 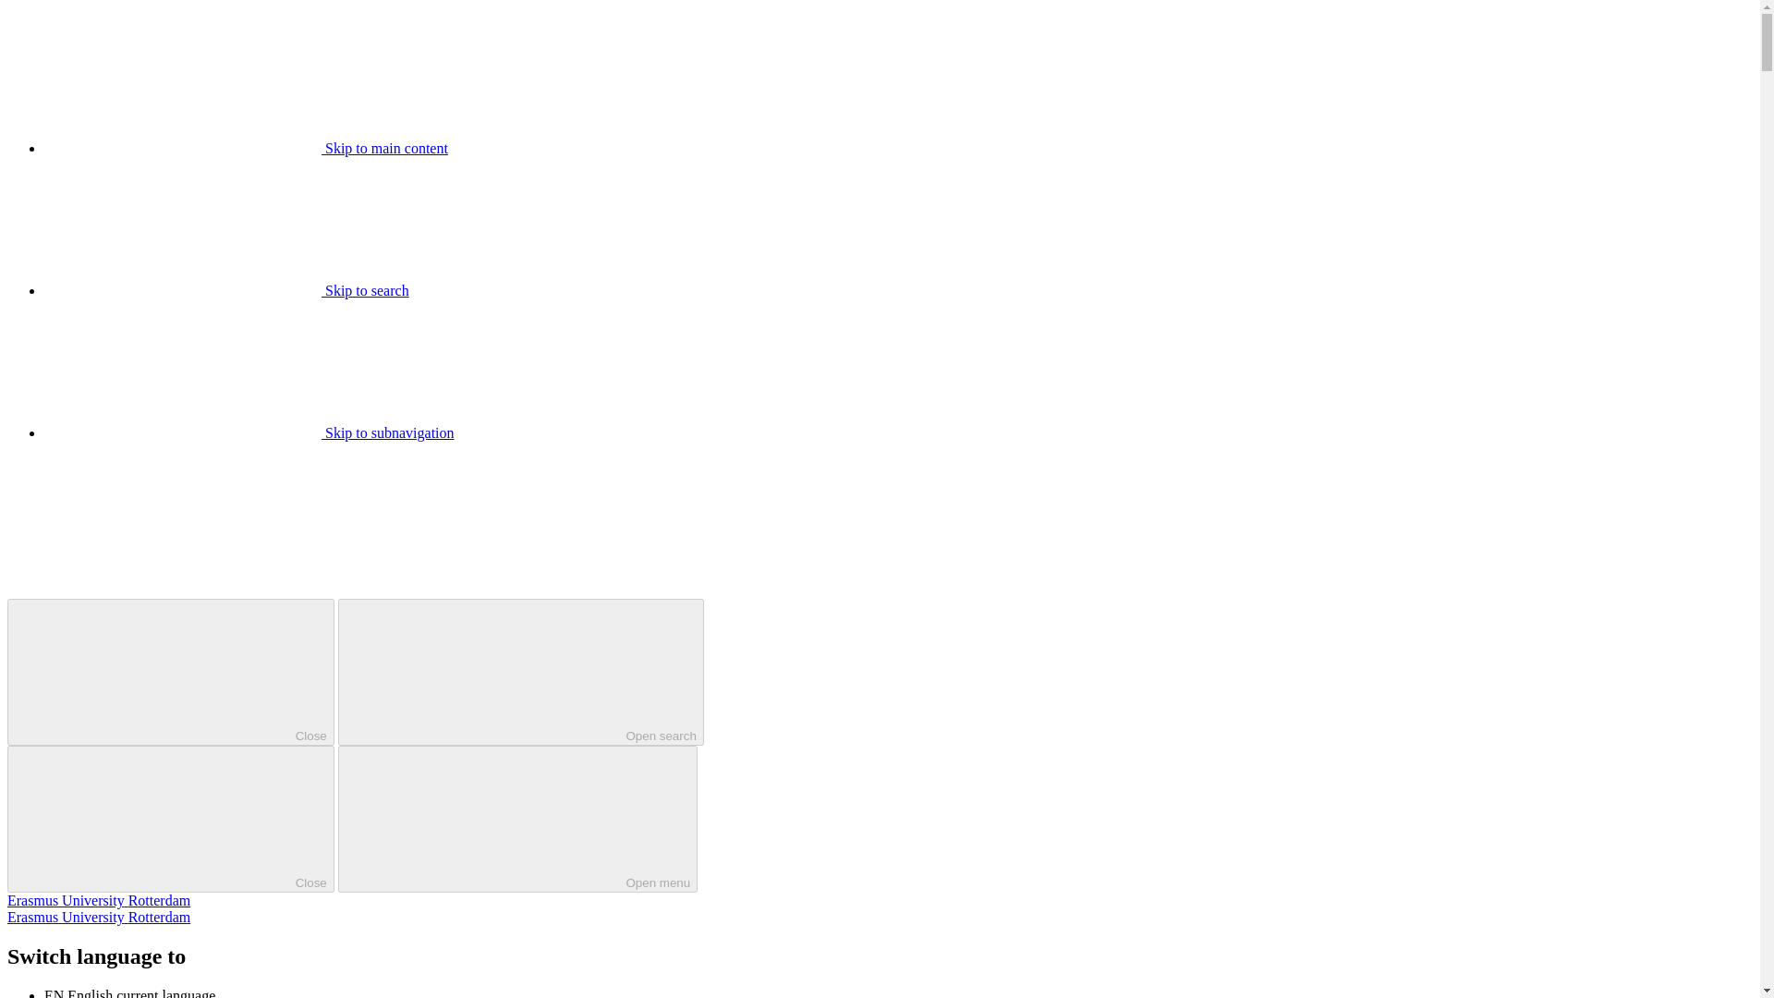 I want to click on Erasmus University Rotterdam, so click(x=98, y=917).